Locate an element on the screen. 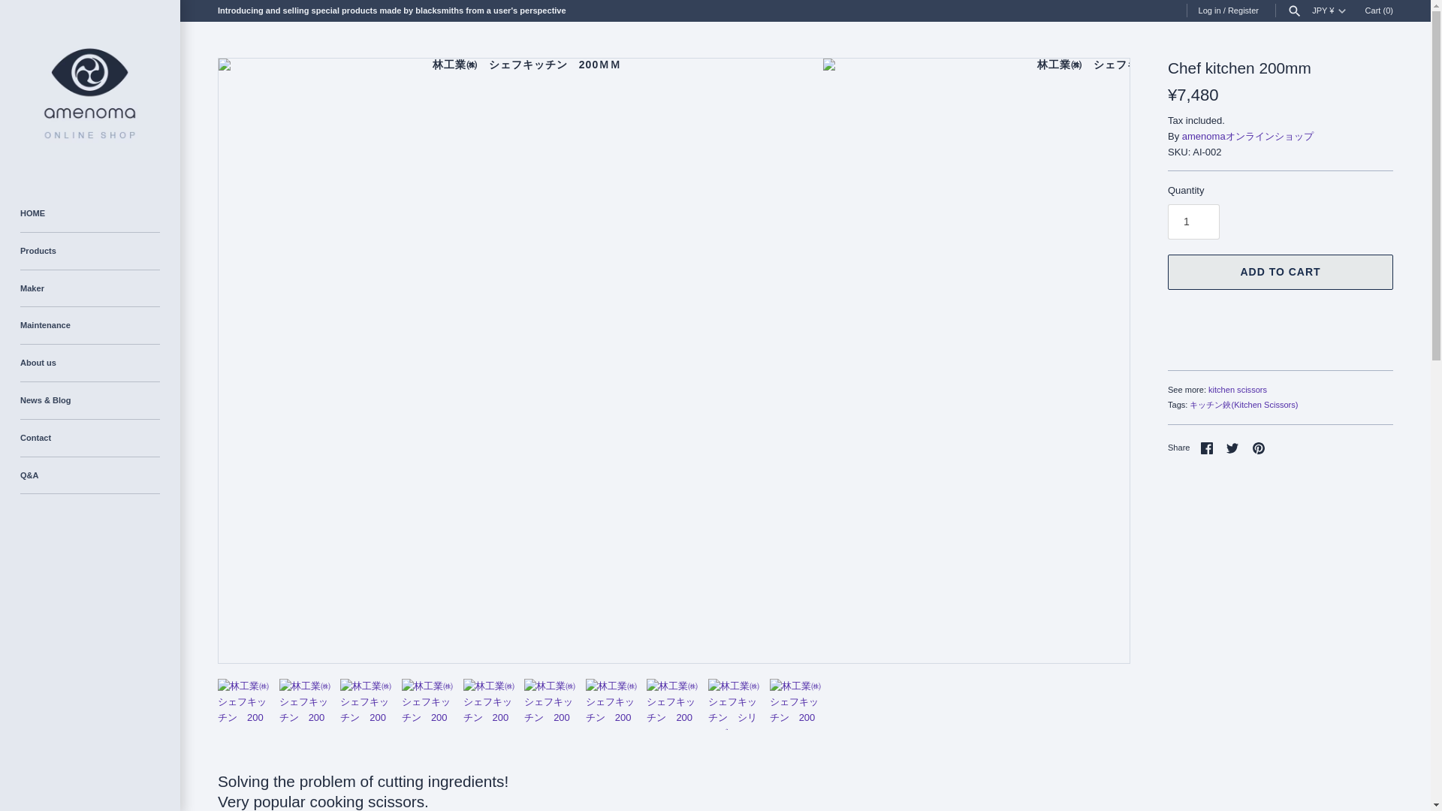 The width and height of the screenshot is (1442, 811). Products is located at coordinates (90, 251).